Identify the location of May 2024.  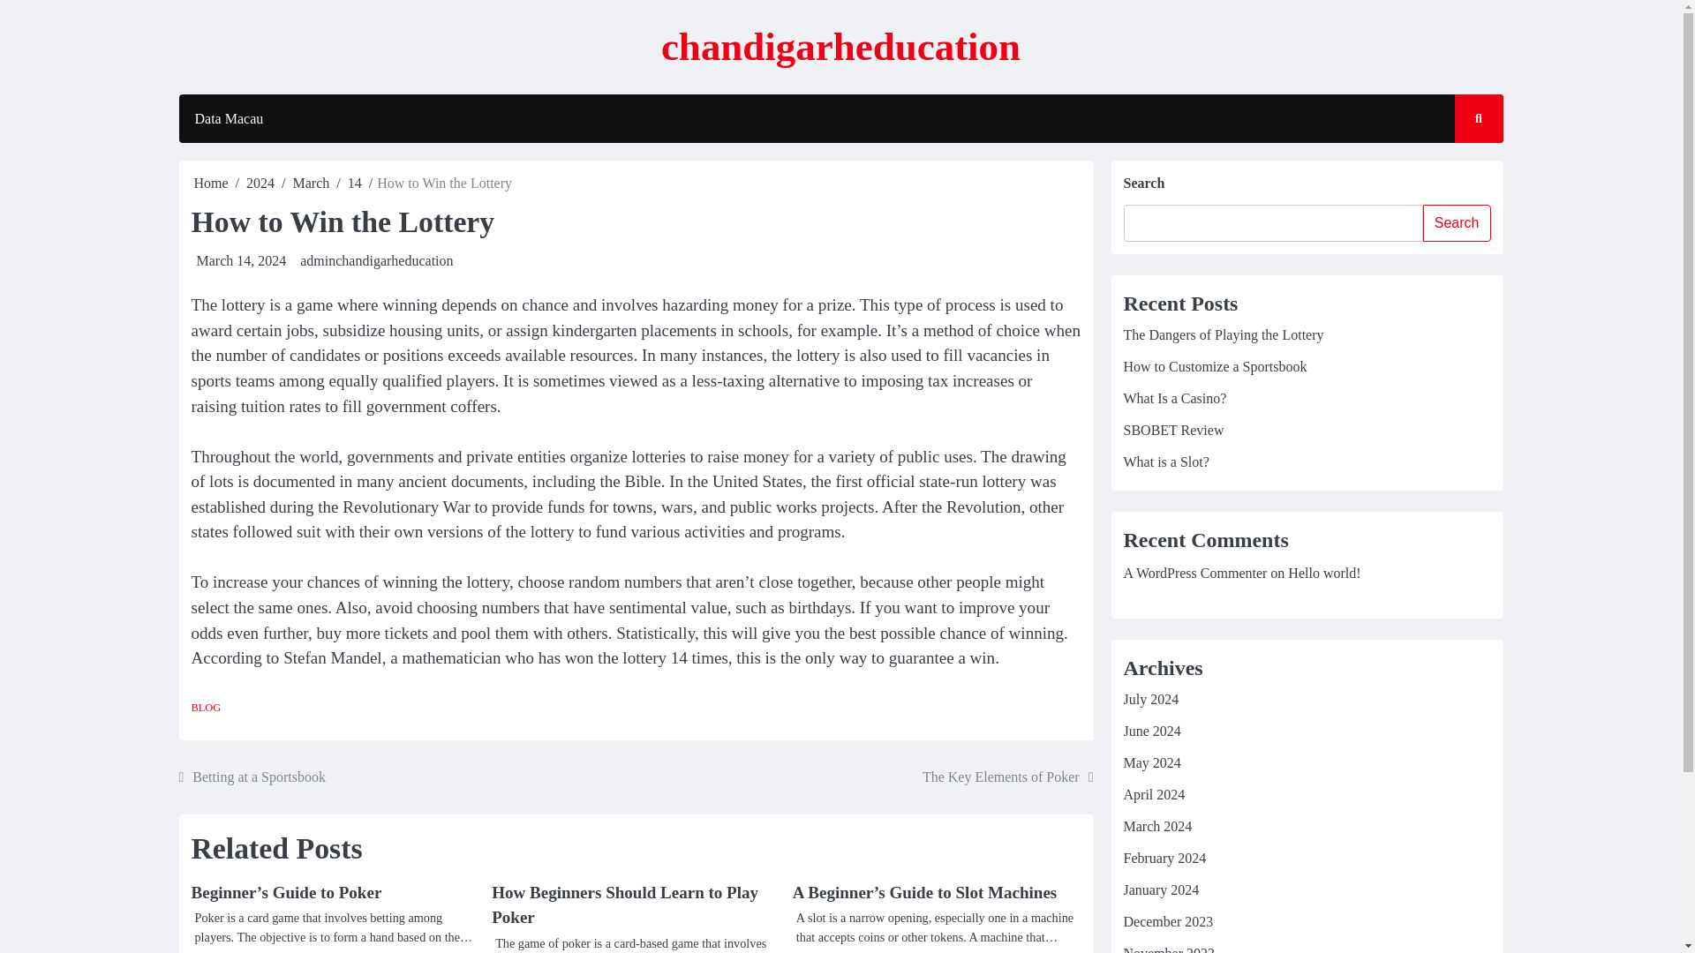
(1151, 762).